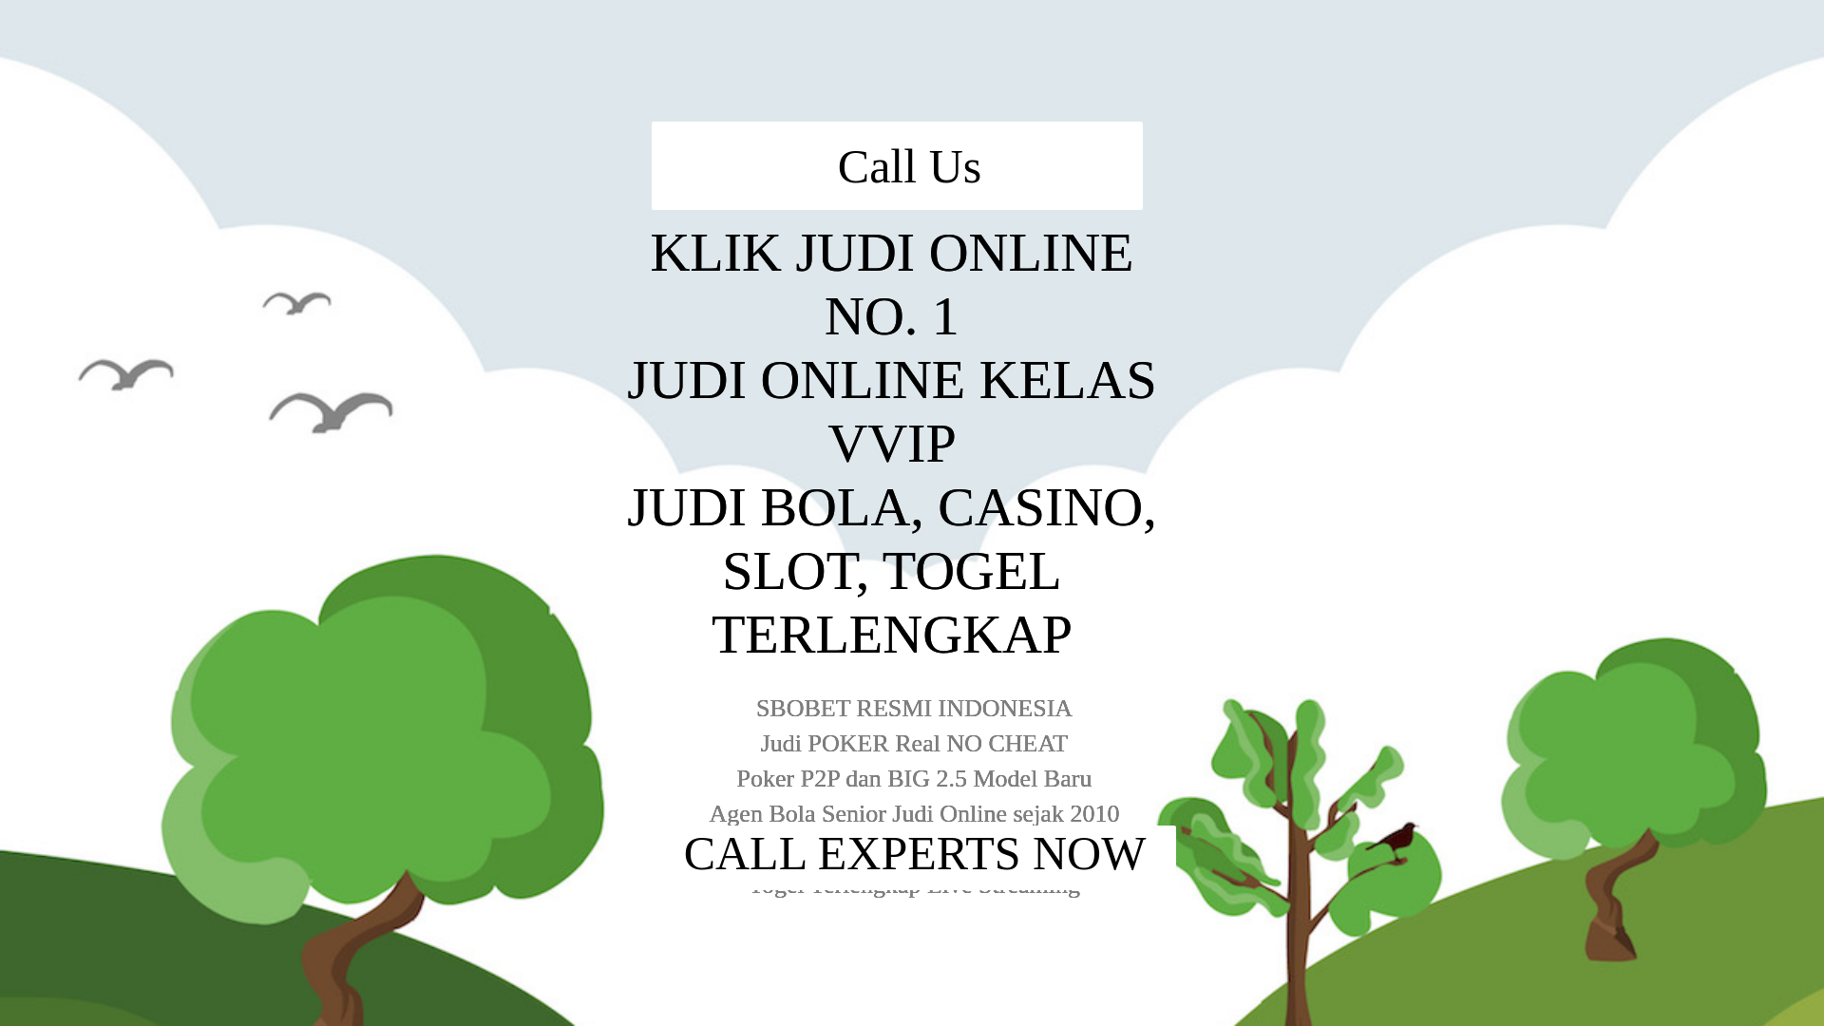  Describe the element at coordinates (912, 712) in the screenshot. I see `Call Us` at that location.